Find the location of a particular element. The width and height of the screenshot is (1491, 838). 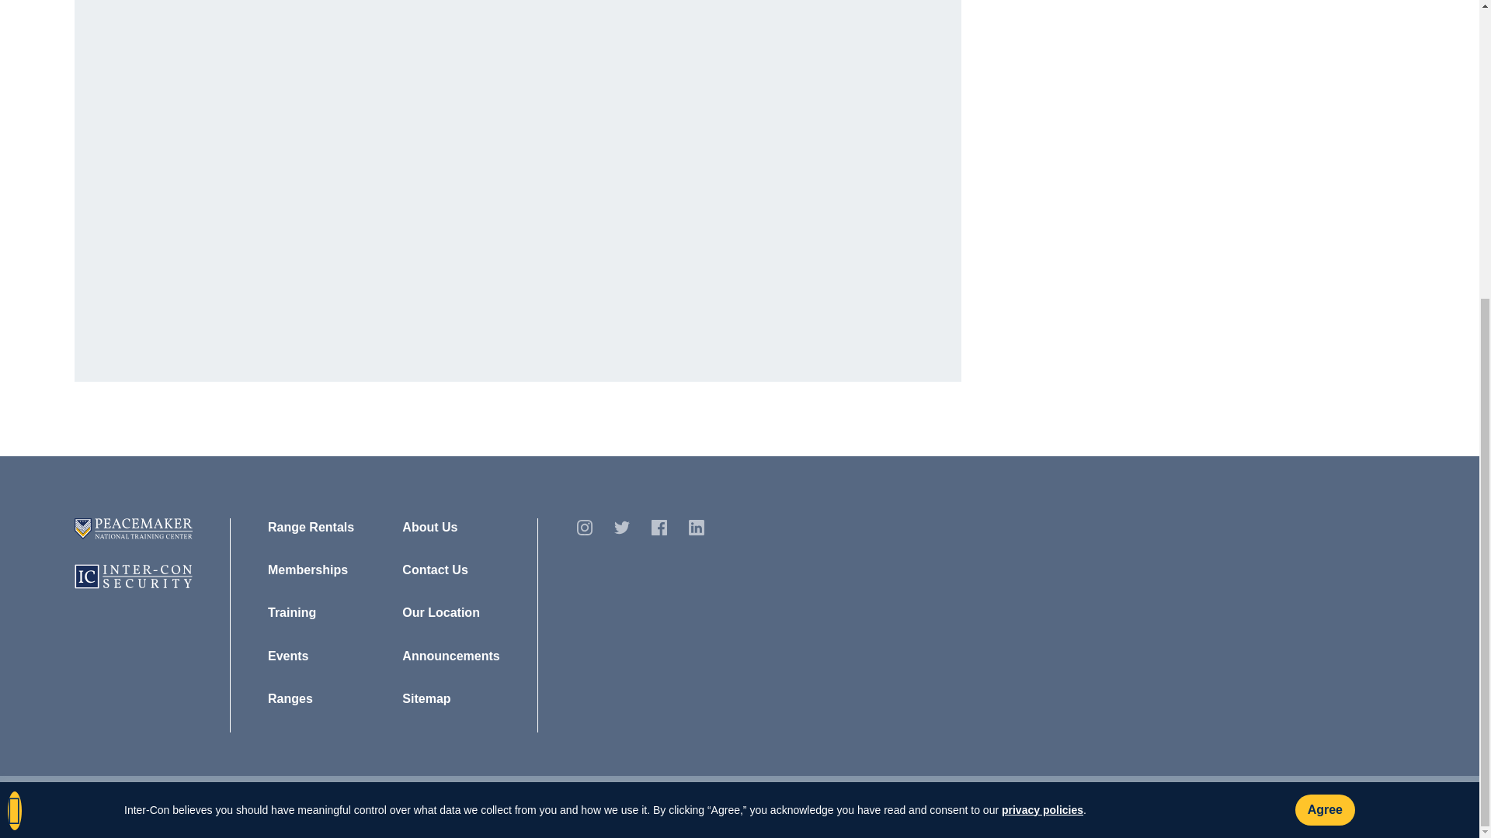

Memberships is located at coordinates (308, 570).